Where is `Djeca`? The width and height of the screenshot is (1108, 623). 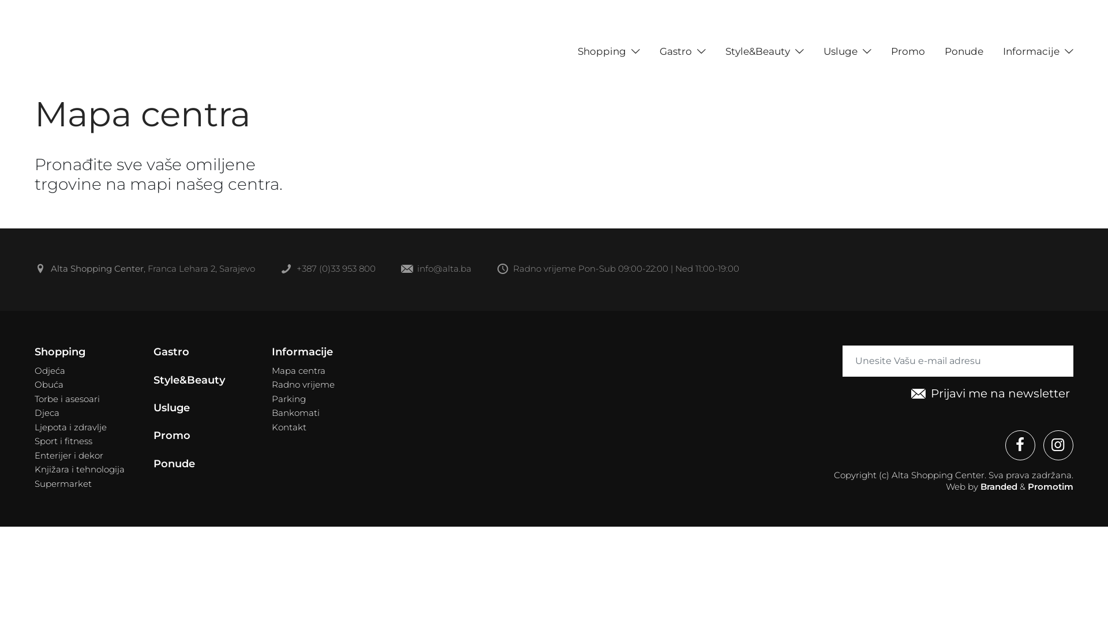 Djeca is located at coordinates (47, 413).